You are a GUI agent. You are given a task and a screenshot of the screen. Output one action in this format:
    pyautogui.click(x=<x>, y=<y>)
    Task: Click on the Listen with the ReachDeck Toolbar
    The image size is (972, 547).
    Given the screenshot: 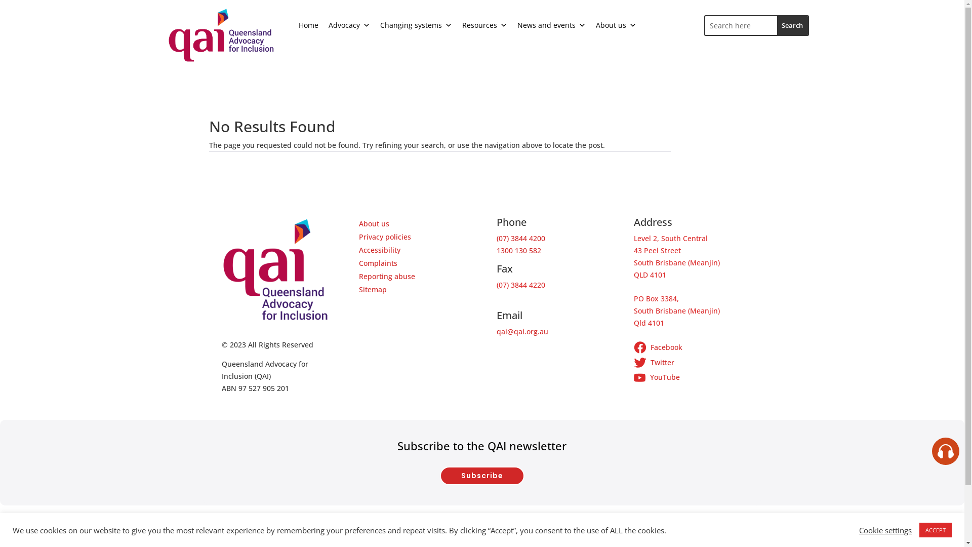 What is the action you would take?
    pyautogui.click(x=946, y=451)
    